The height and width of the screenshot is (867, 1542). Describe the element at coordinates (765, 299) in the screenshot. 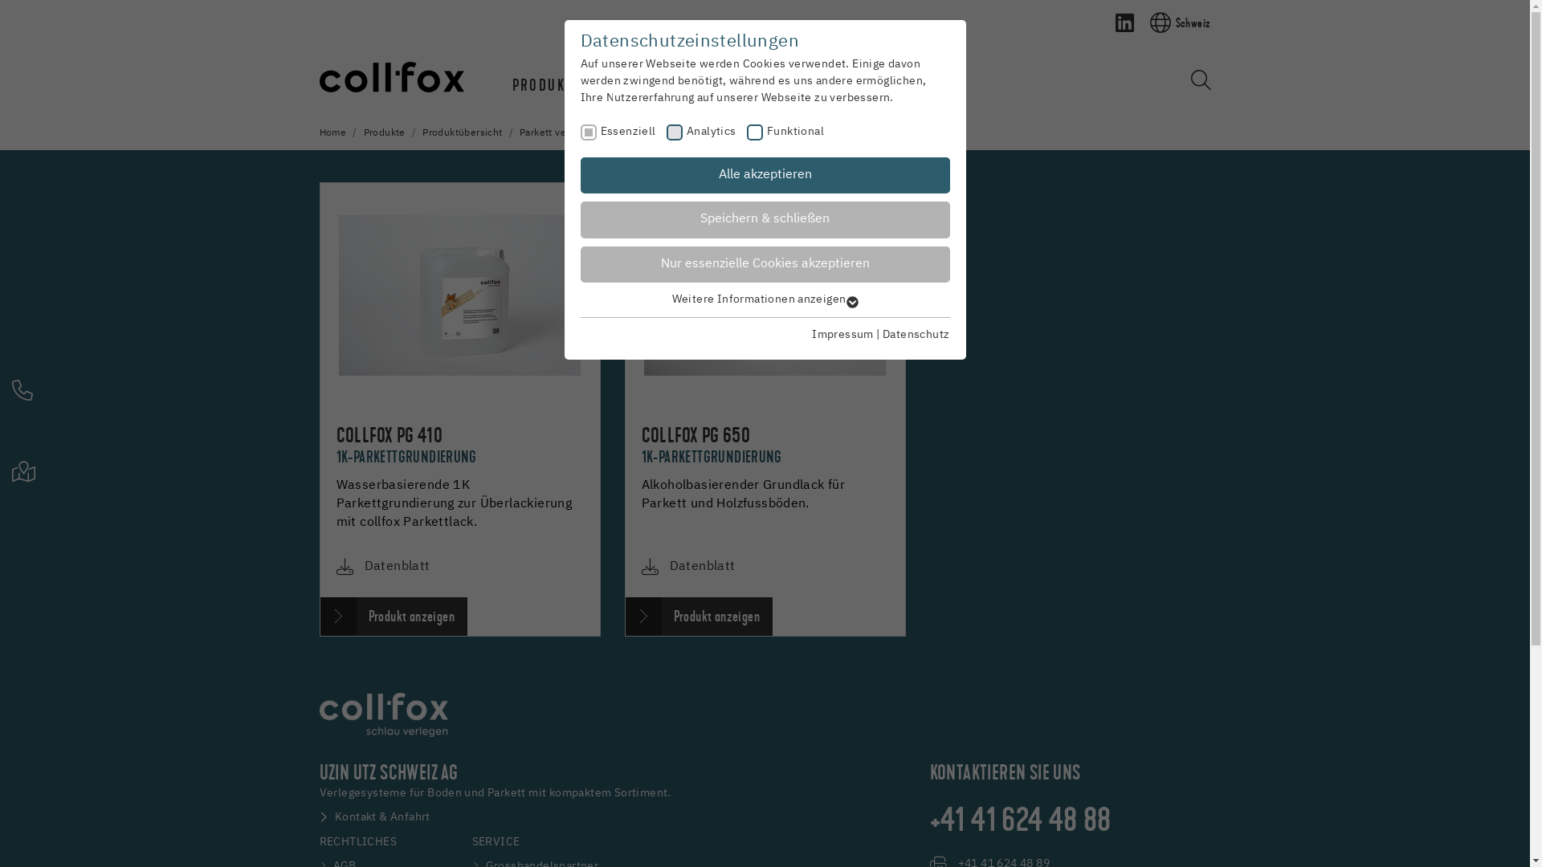

I see `Weitere Informationen anzeigen` at that location.